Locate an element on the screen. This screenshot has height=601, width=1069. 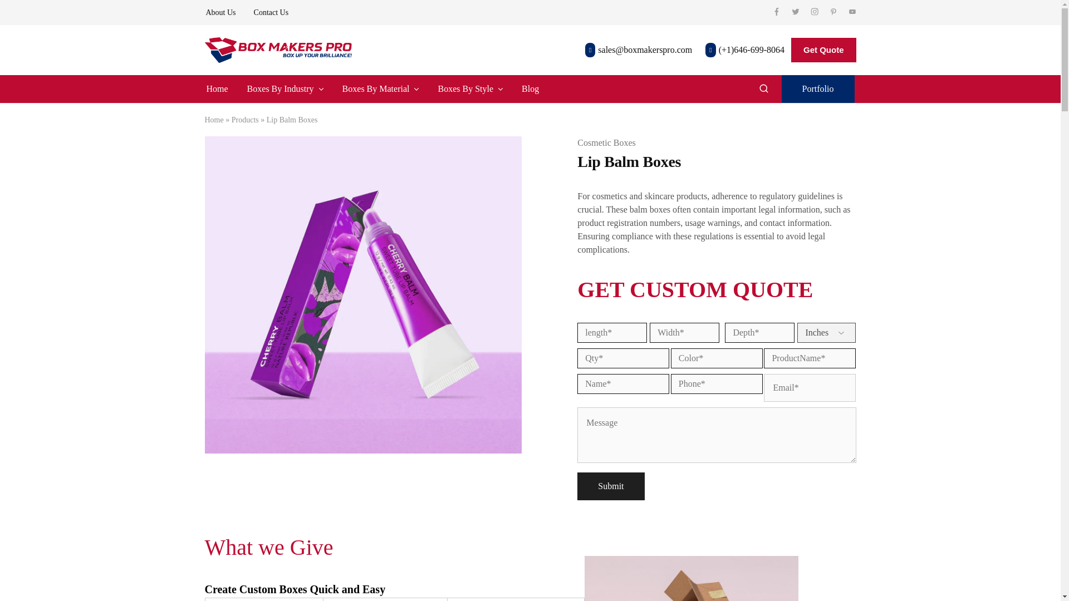
Get Quote is located at coordinates (820, 50).